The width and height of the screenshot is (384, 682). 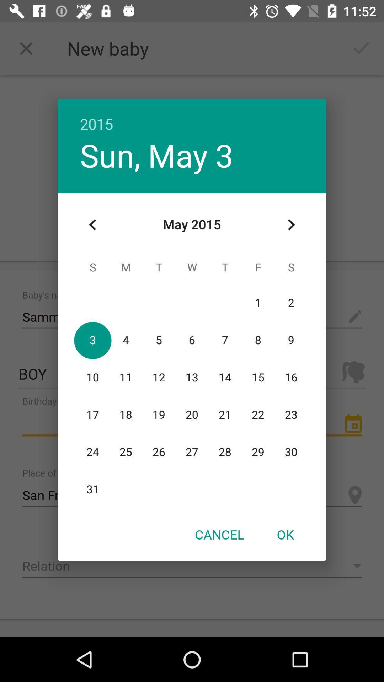 What do you see at coordinates (219, 534) in the screenshot?
I see `click item next to ok item` at bounding box center [219, 534].